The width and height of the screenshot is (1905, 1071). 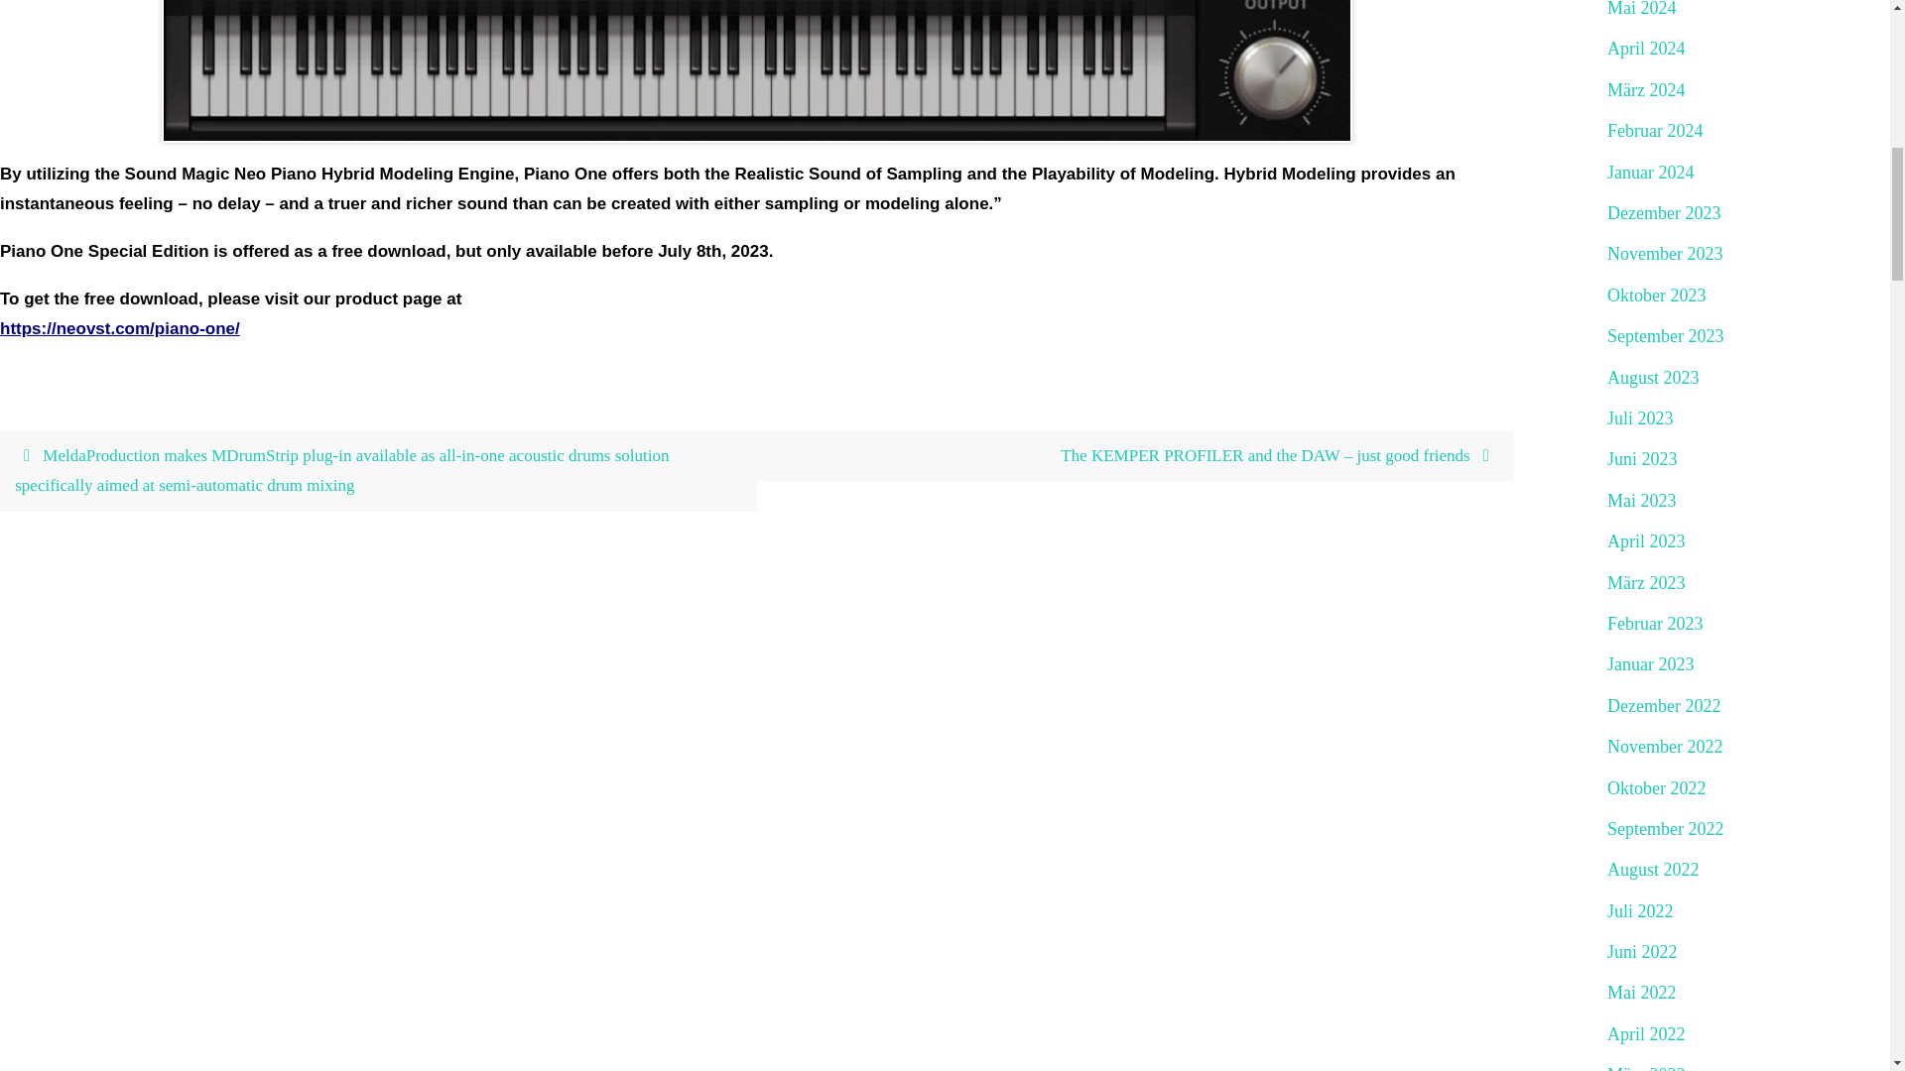 I want to click on Februar 2024, so click(x=1655, y=131).